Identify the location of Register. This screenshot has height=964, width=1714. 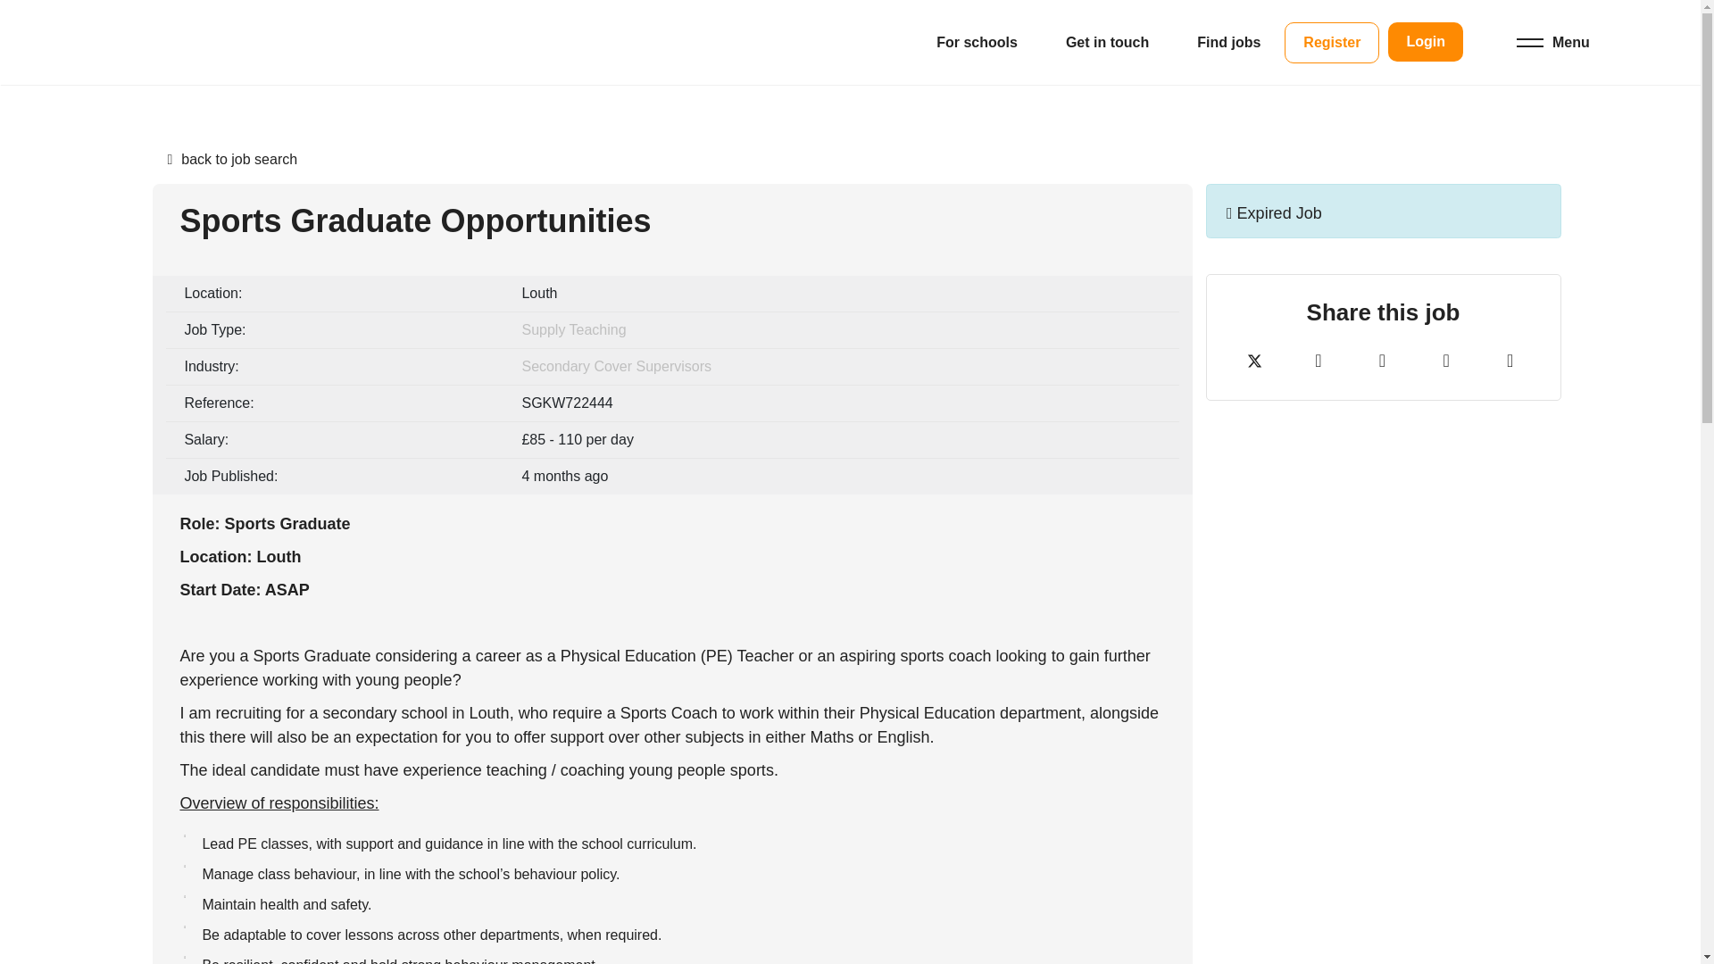
(1332, 41).